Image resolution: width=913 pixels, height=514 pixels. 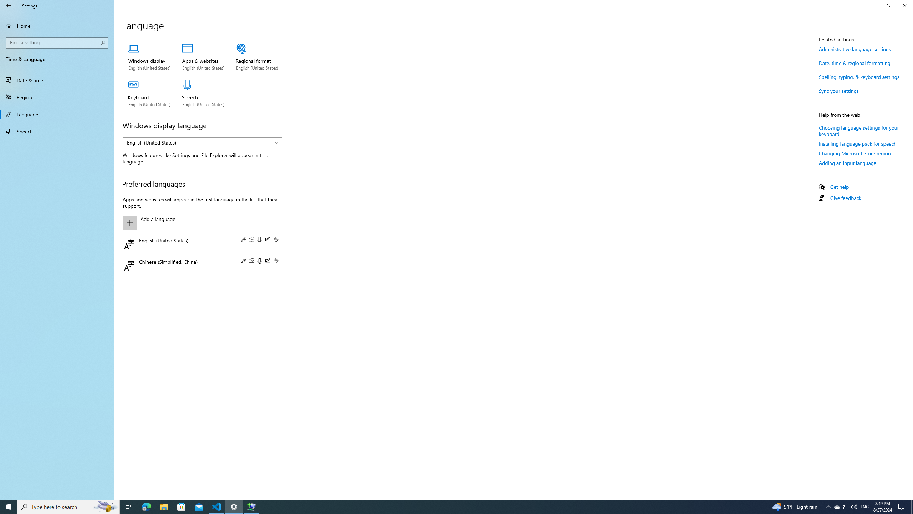 What do you see at coordinates (9, 6) in the screenshot?
I see `Back` at bounding box center [9, 6].